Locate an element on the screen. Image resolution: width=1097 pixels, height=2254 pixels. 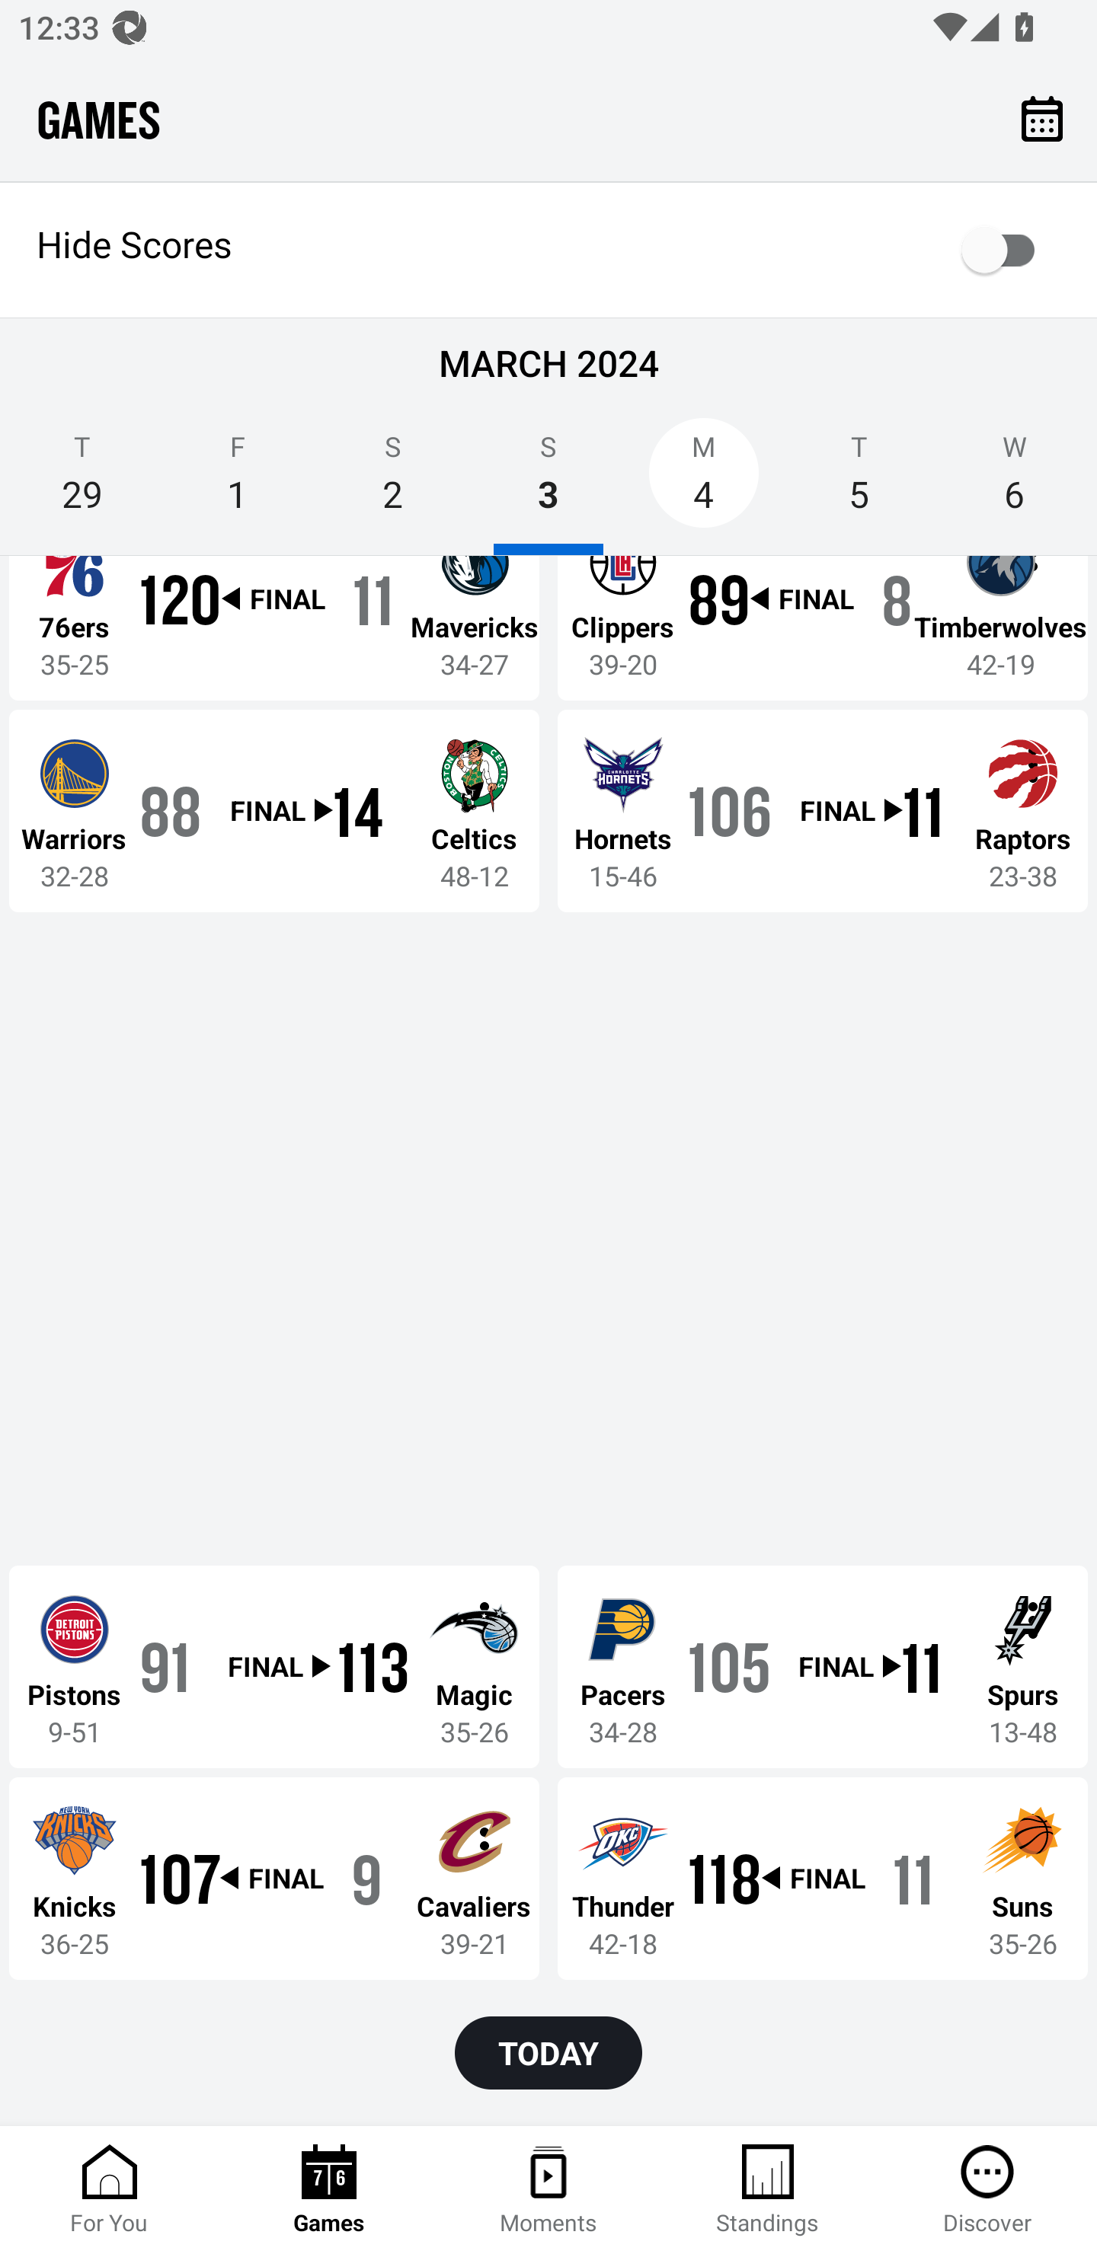
S 3 is located at coordinates (548, 481).